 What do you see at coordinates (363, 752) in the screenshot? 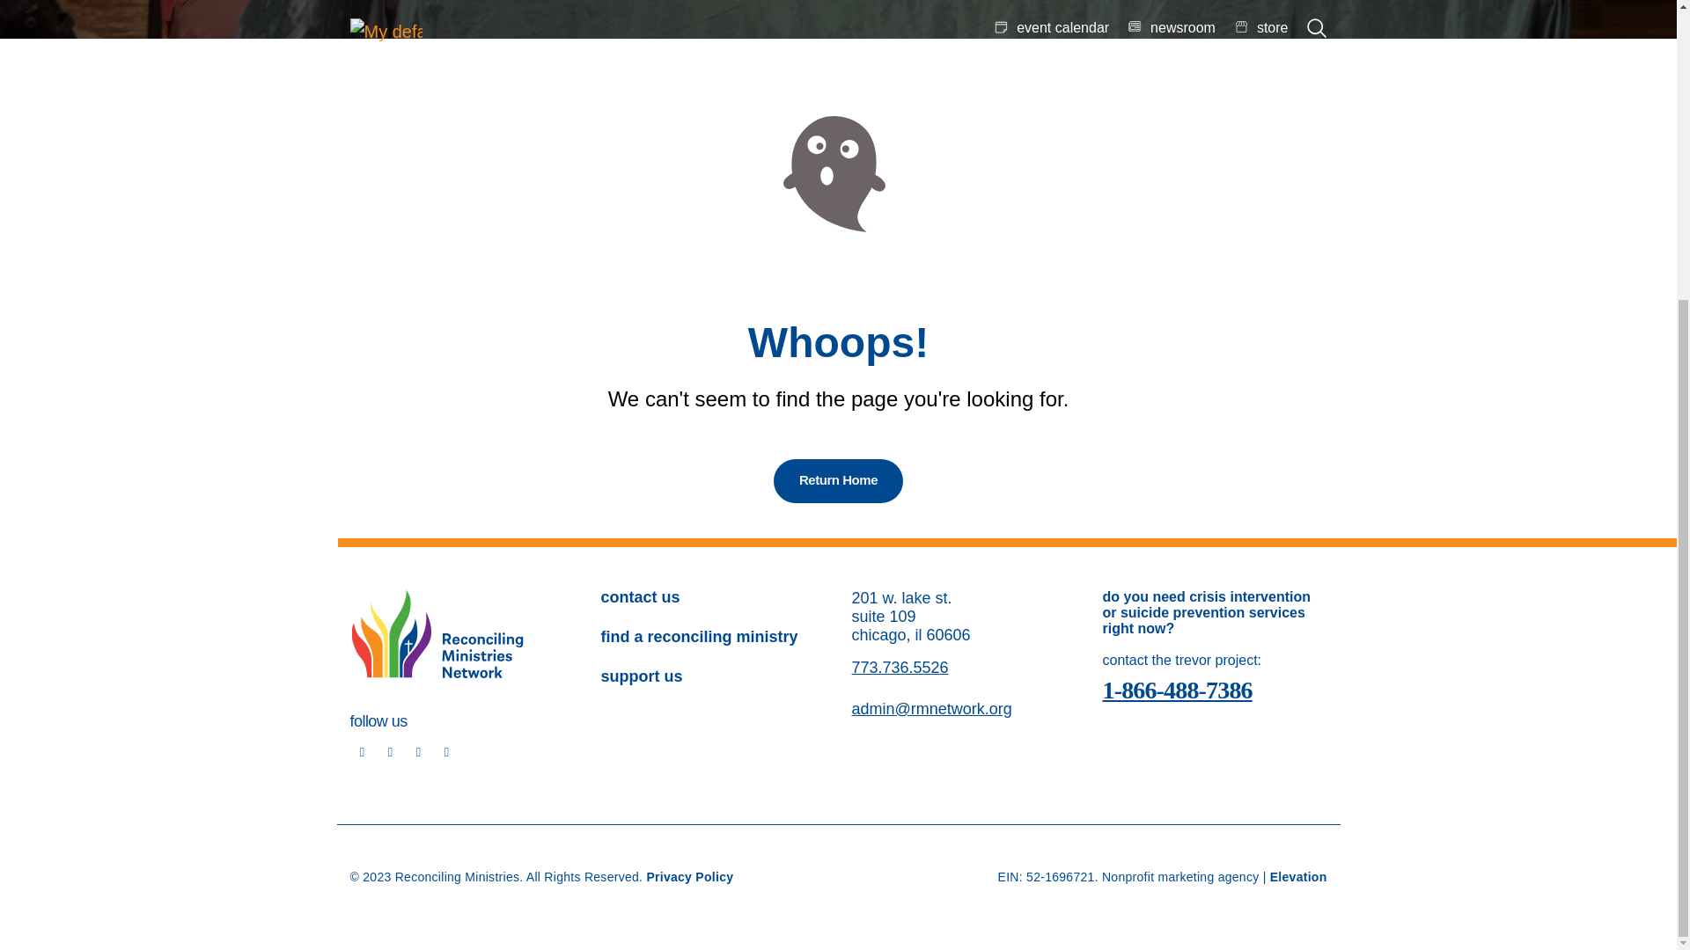
I see `social` at bounding box center [363, 752].